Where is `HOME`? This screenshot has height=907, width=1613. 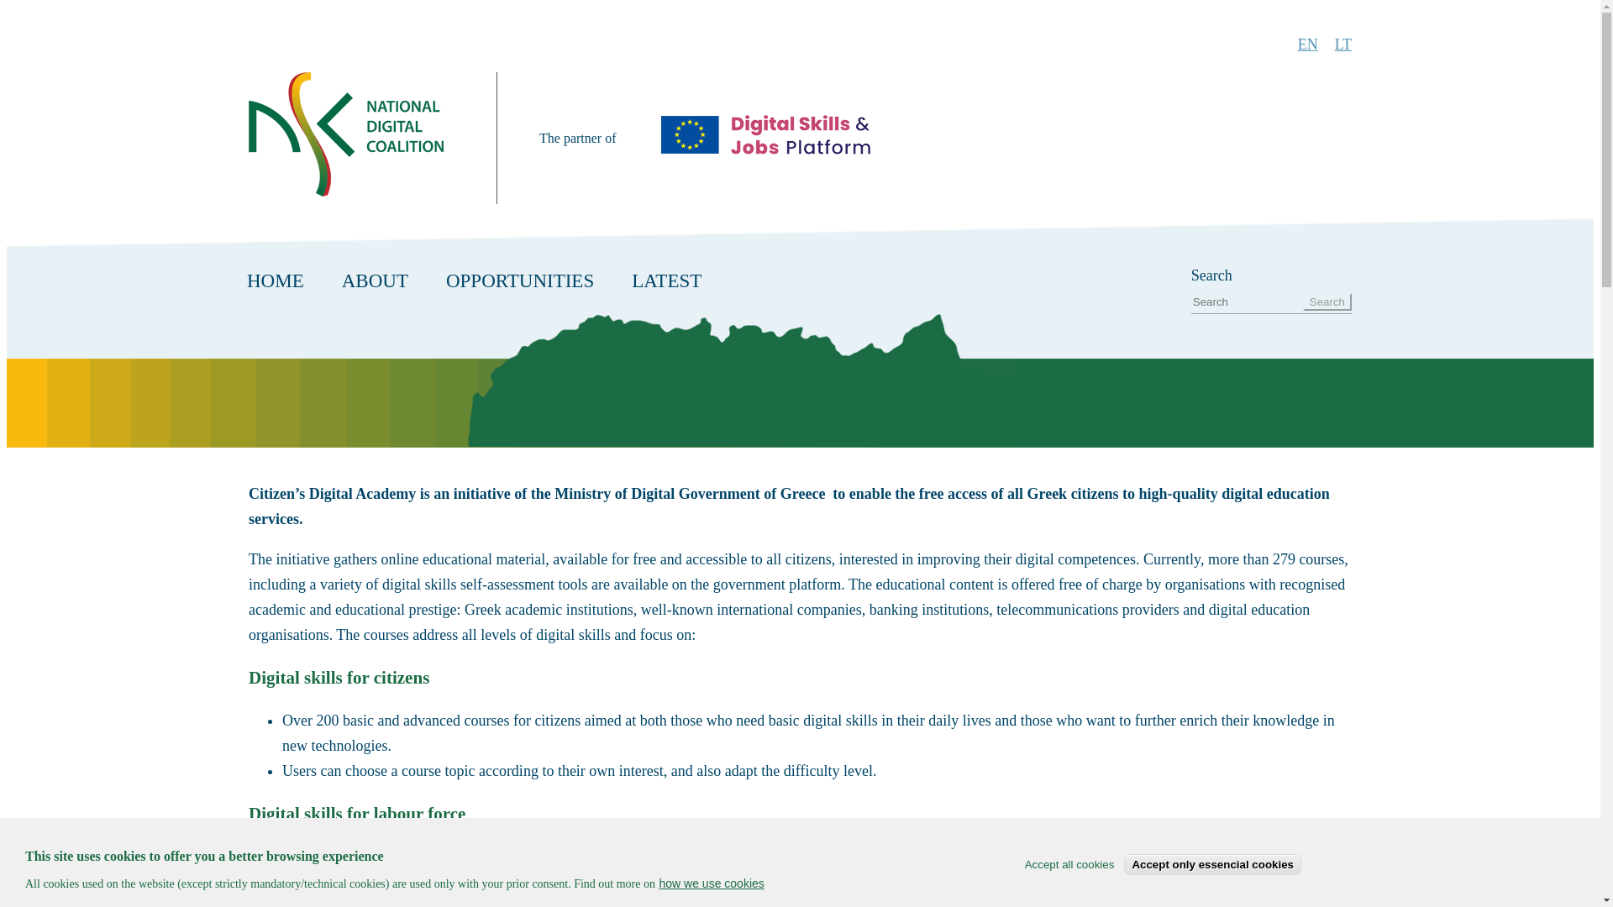
HOME is located at coordinates (280, 280).